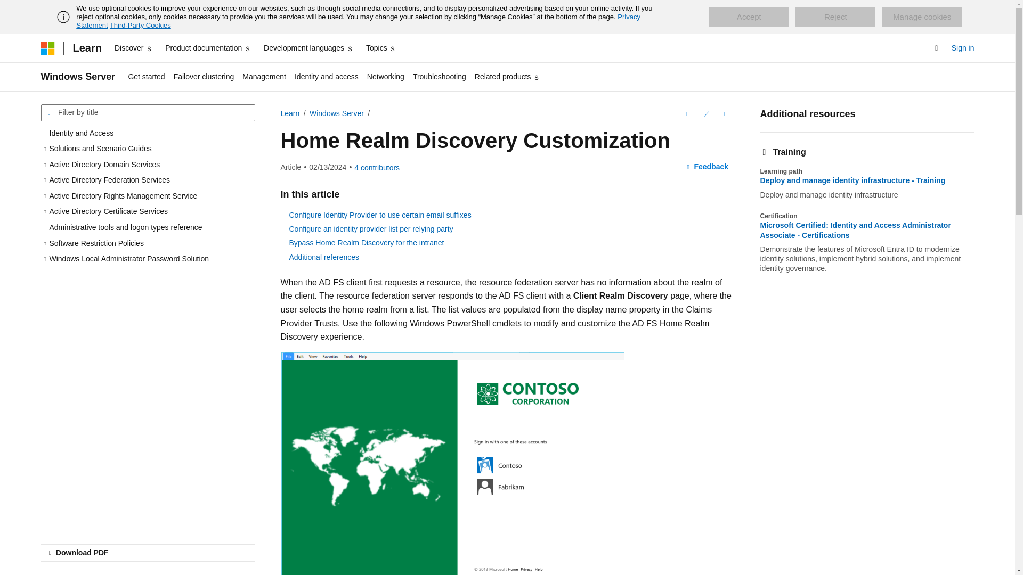  I want to click on Identity and access, so click(327, 77).